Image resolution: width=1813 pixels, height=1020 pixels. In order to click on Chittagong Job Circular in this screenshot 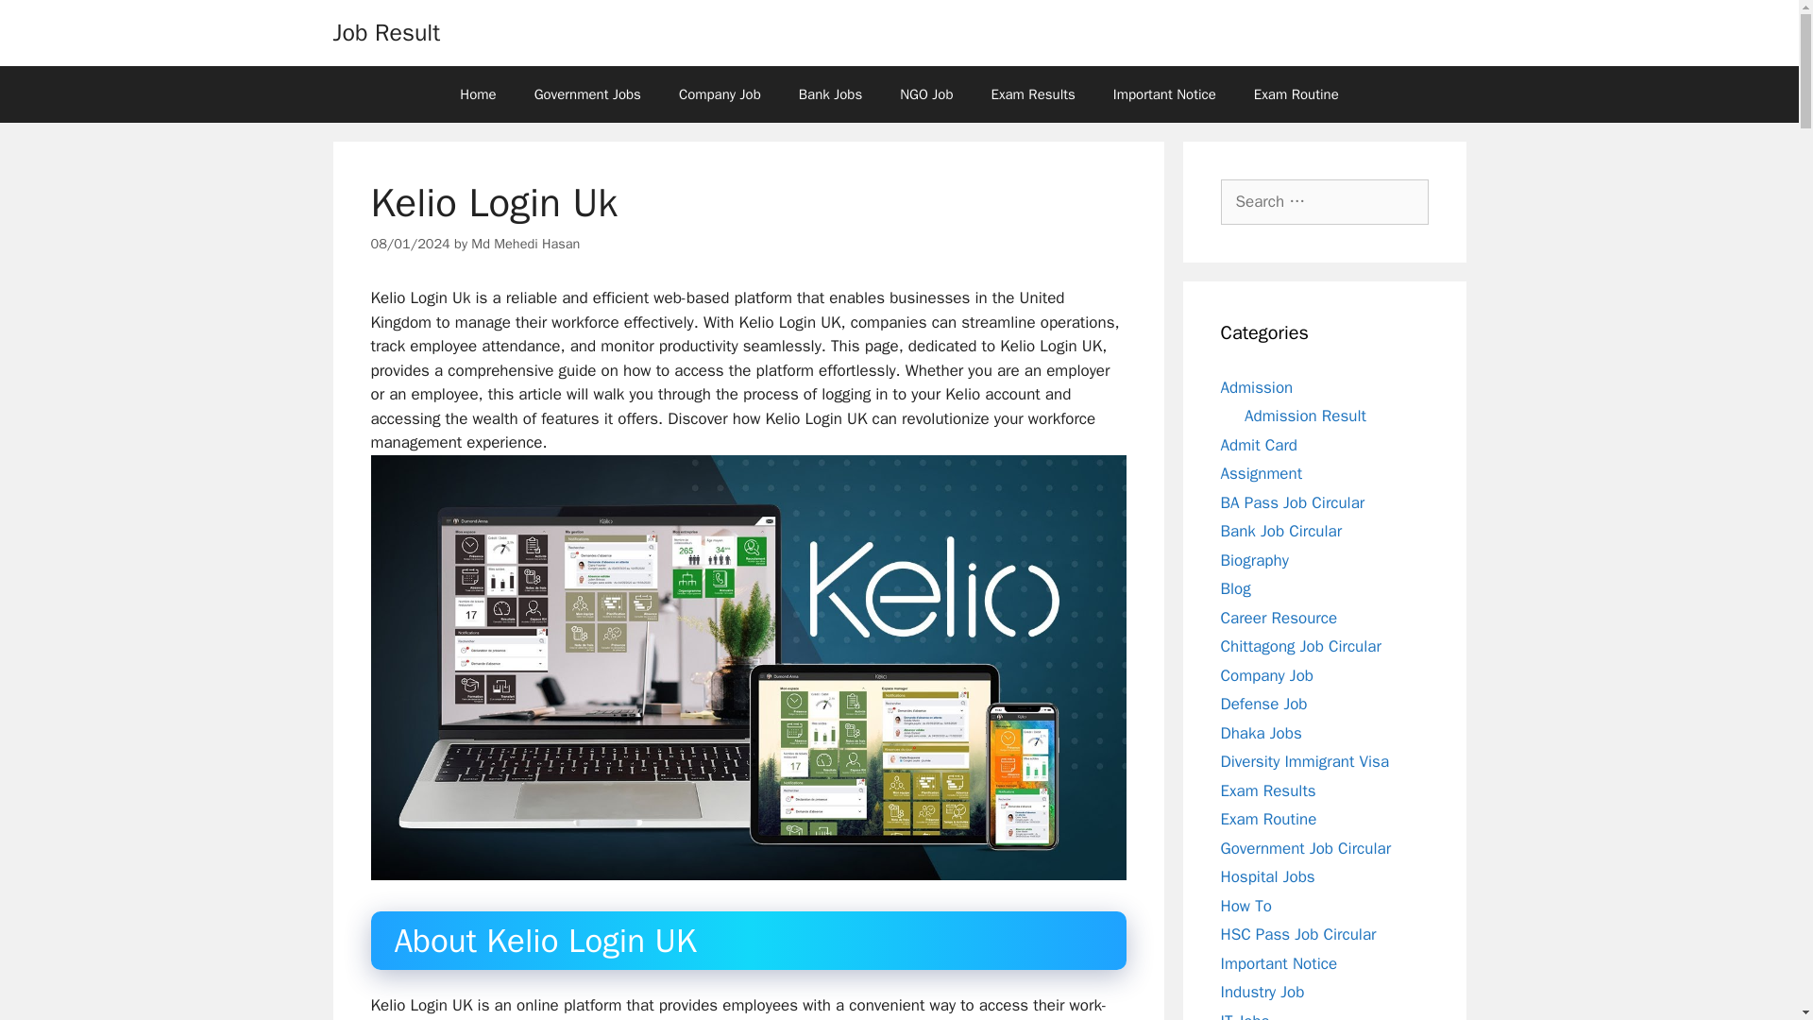, I will do `click(1299, 646)`.